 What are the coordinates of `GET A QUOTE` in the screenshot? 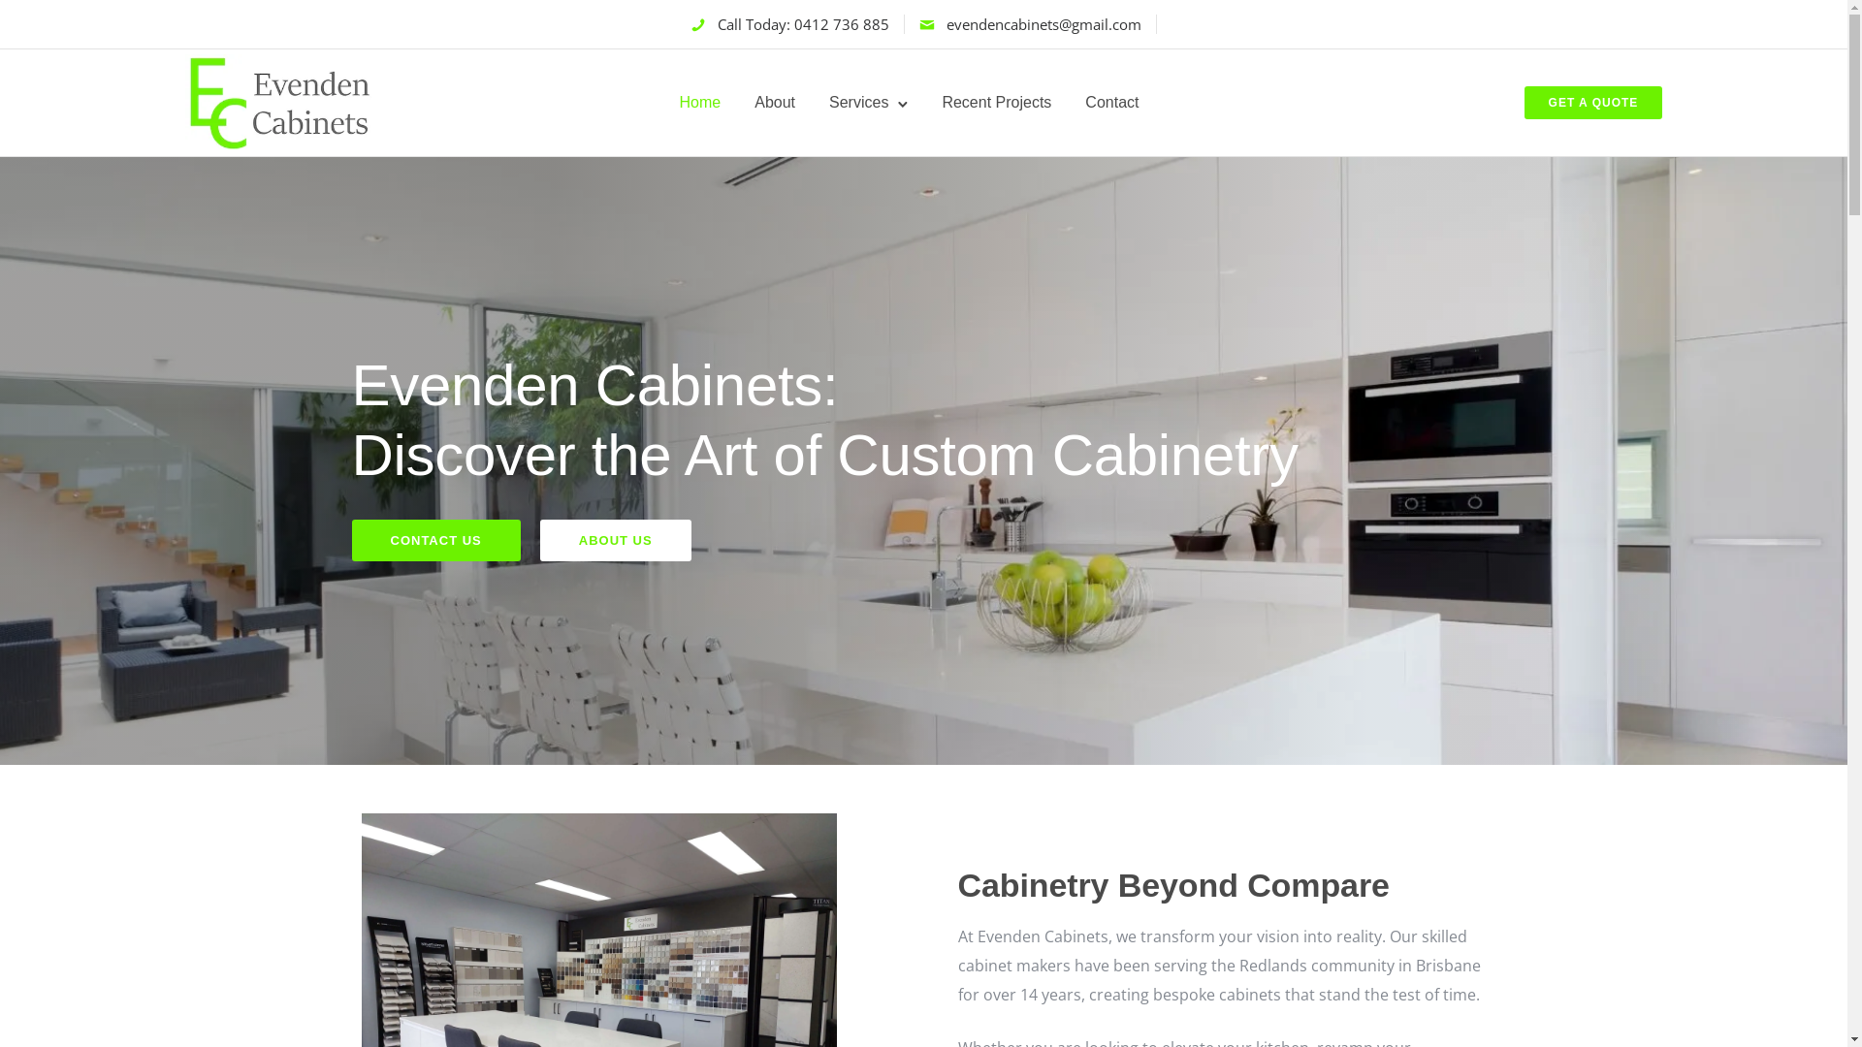 It's located at (1594, 103).